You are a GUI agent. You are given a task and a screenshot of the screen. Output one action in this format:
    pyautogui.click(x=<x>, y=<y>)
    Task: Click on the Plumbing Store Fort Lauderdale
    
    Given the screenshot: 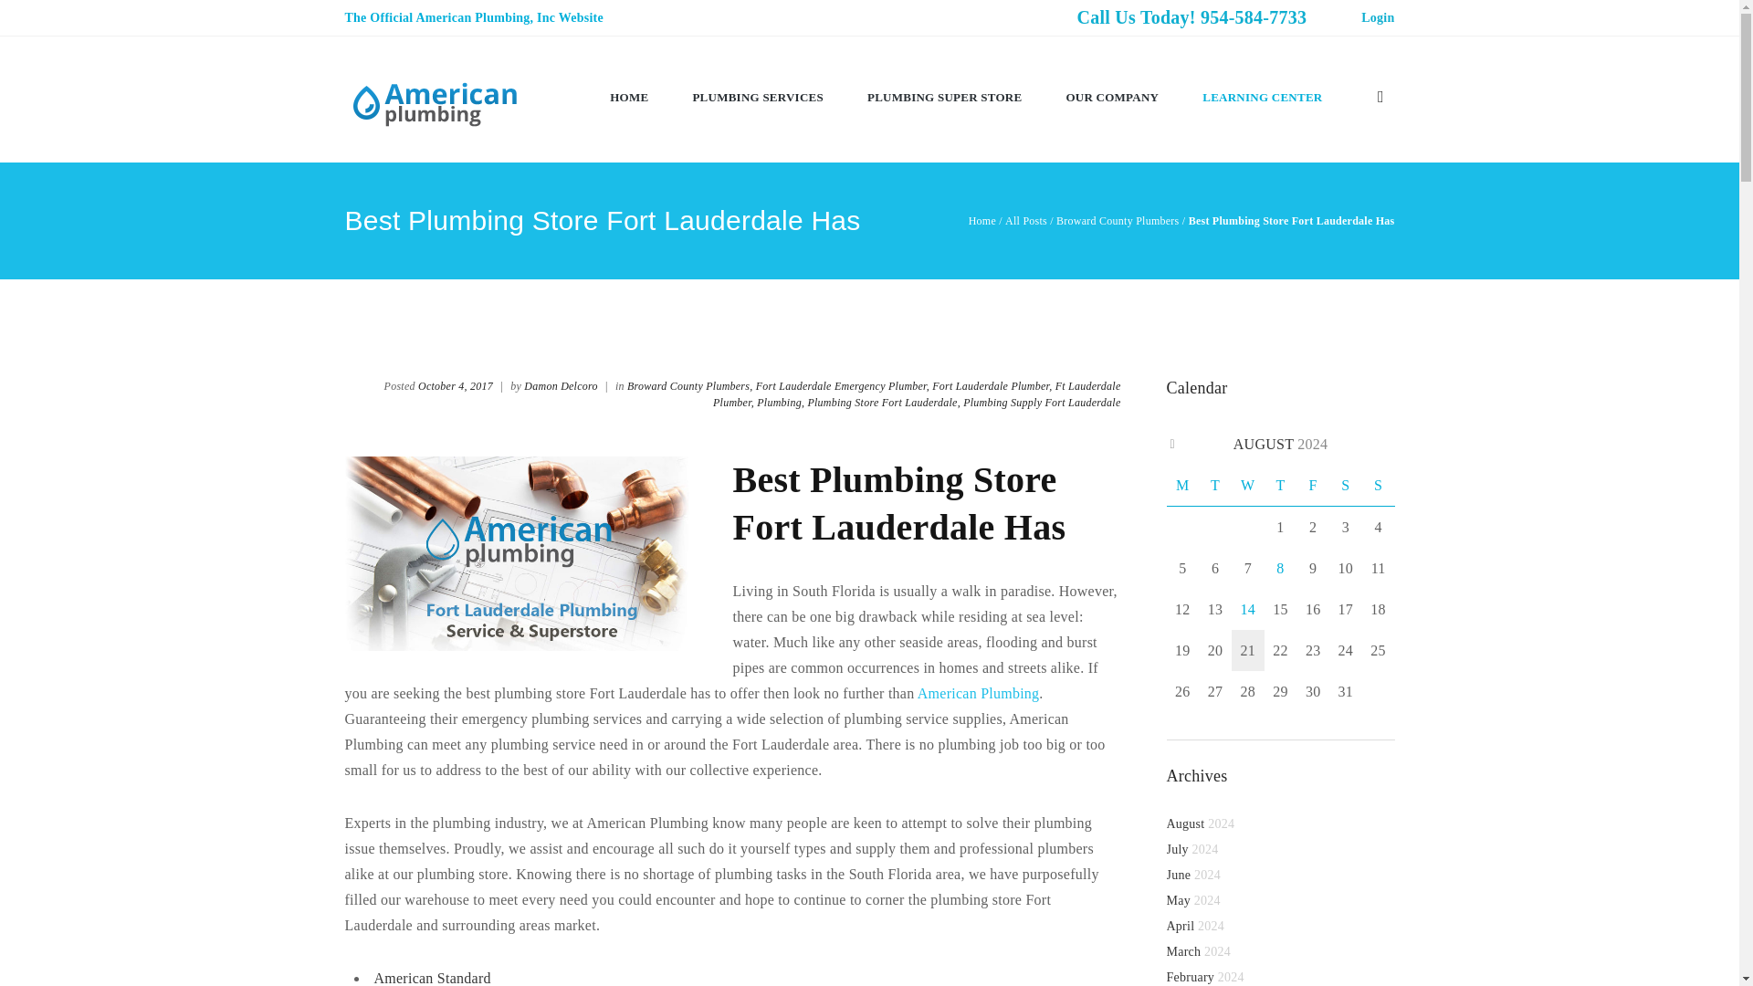 What is the action you would take?
    pyautogui.click(x=738, y=976)
    